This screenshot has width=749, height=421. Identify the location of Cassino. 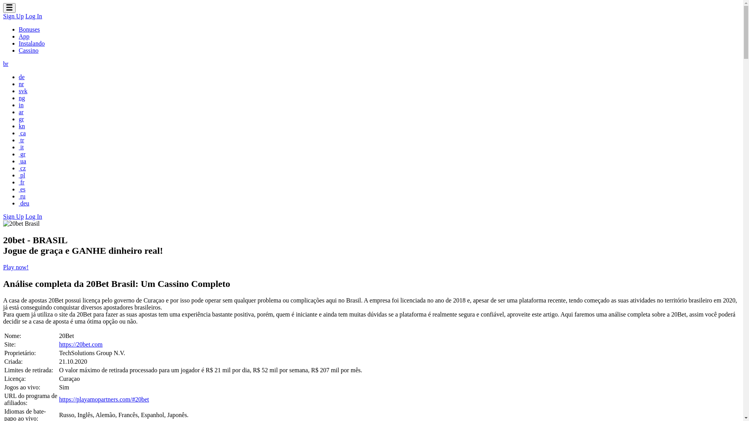
(29, 51).